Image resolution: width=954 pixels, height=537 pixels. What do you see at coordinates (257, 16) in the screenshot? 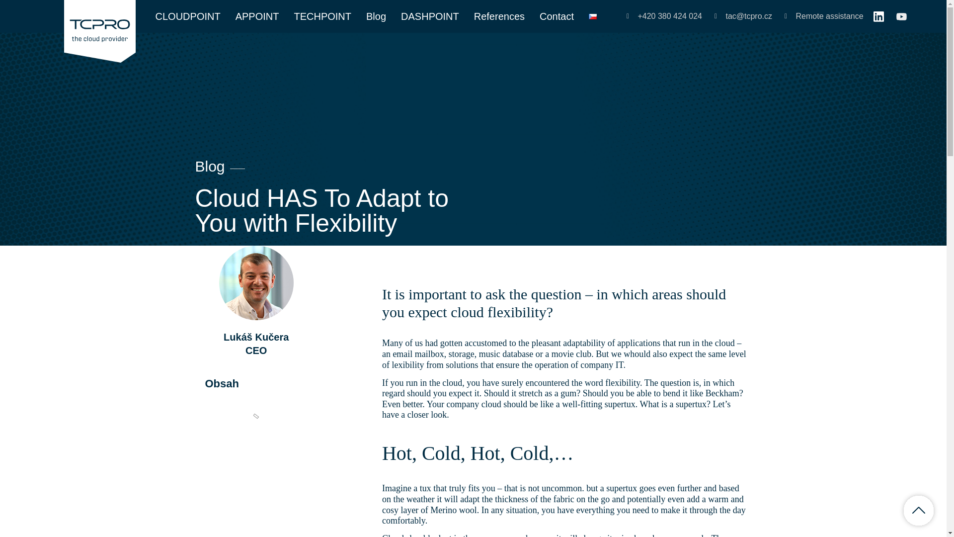
I see `APPOINT` at bounding box center [257, 16].